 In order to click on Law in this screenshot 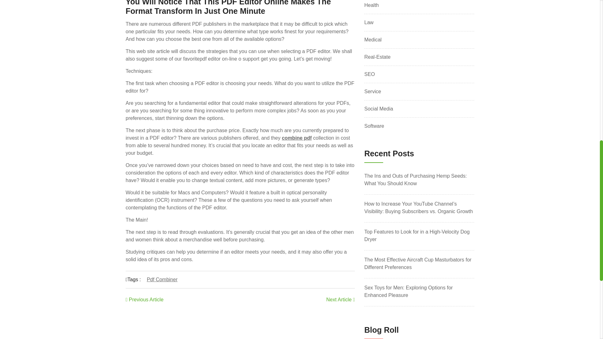, I will do `click(369, 23)`.